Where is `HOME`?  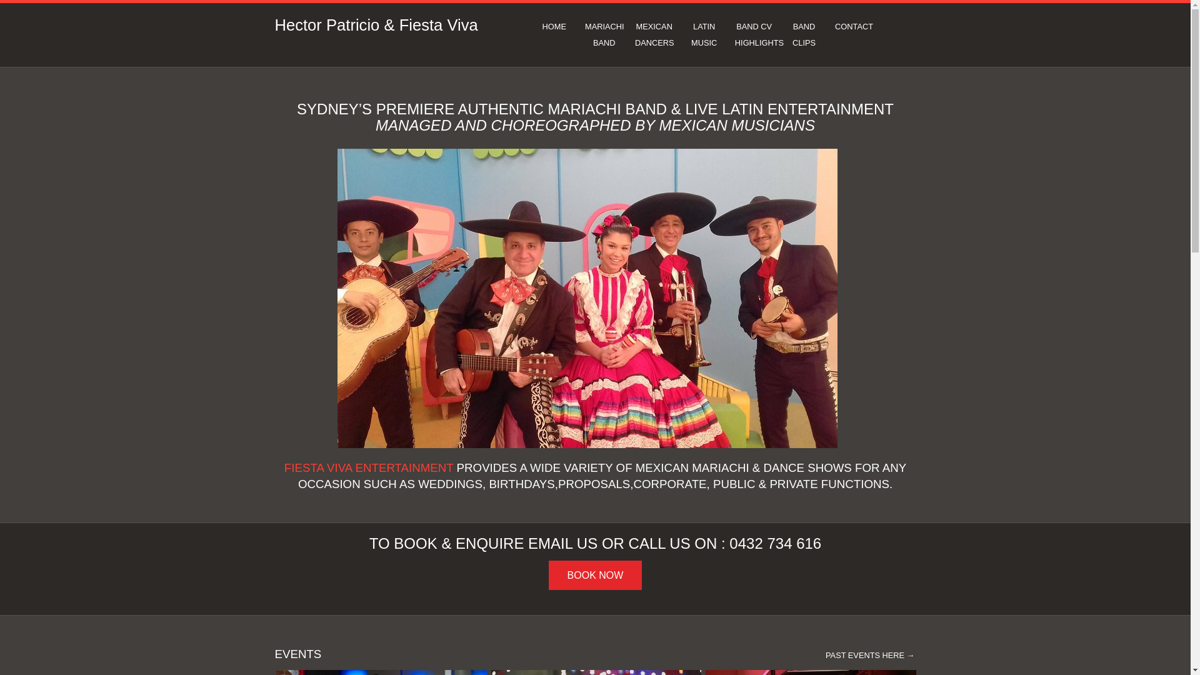
HOME is located at coordinates (554, 27).